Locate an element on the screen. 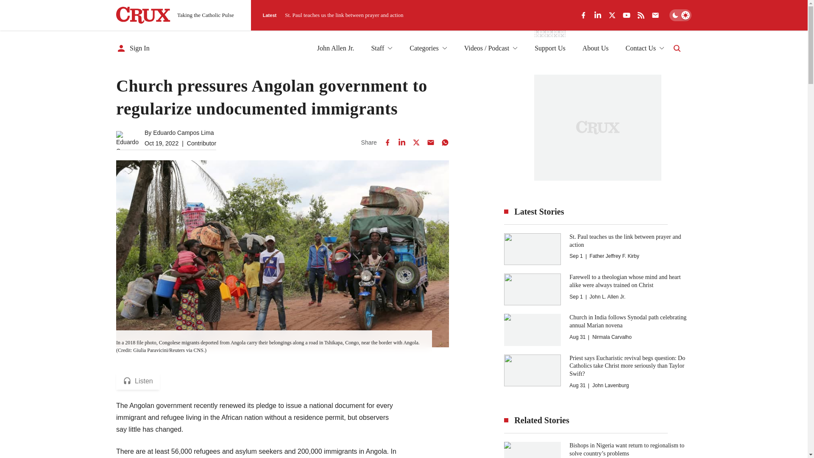 Image resolution: width=814 pixels, height=458 pixels. Contact Us is located at coordinates (644, 48).